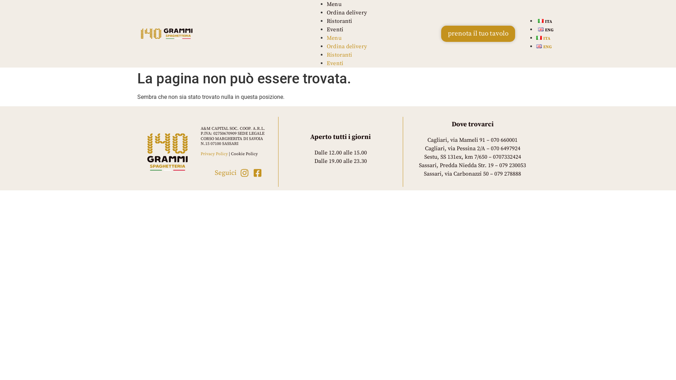 This screenshot has width=676, height=380. Describe the element at coordinates (214, 154) in the screenshot. I see `Privacy Policy` at that location.